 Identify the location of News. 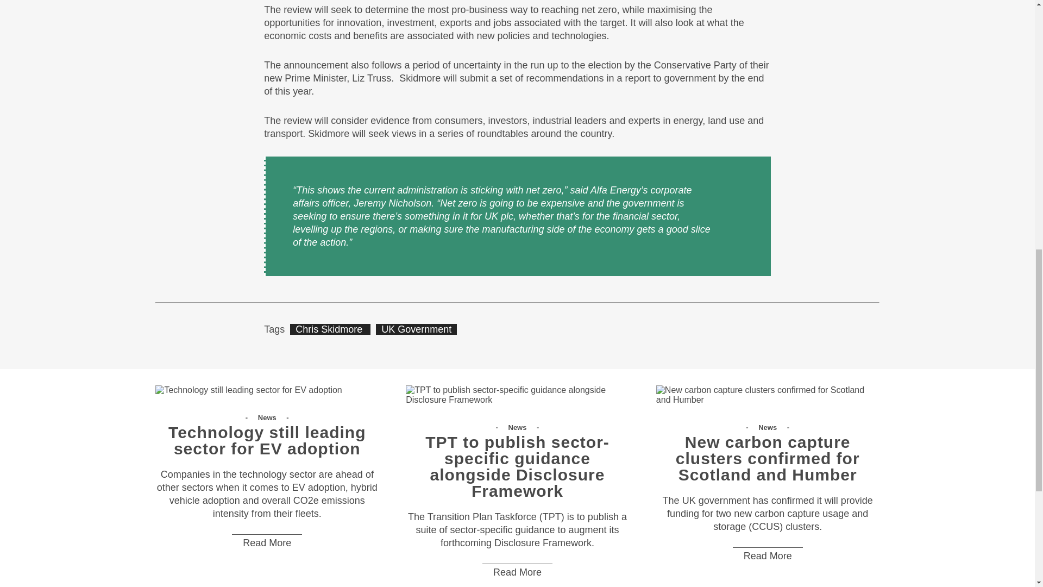
(268, 417).